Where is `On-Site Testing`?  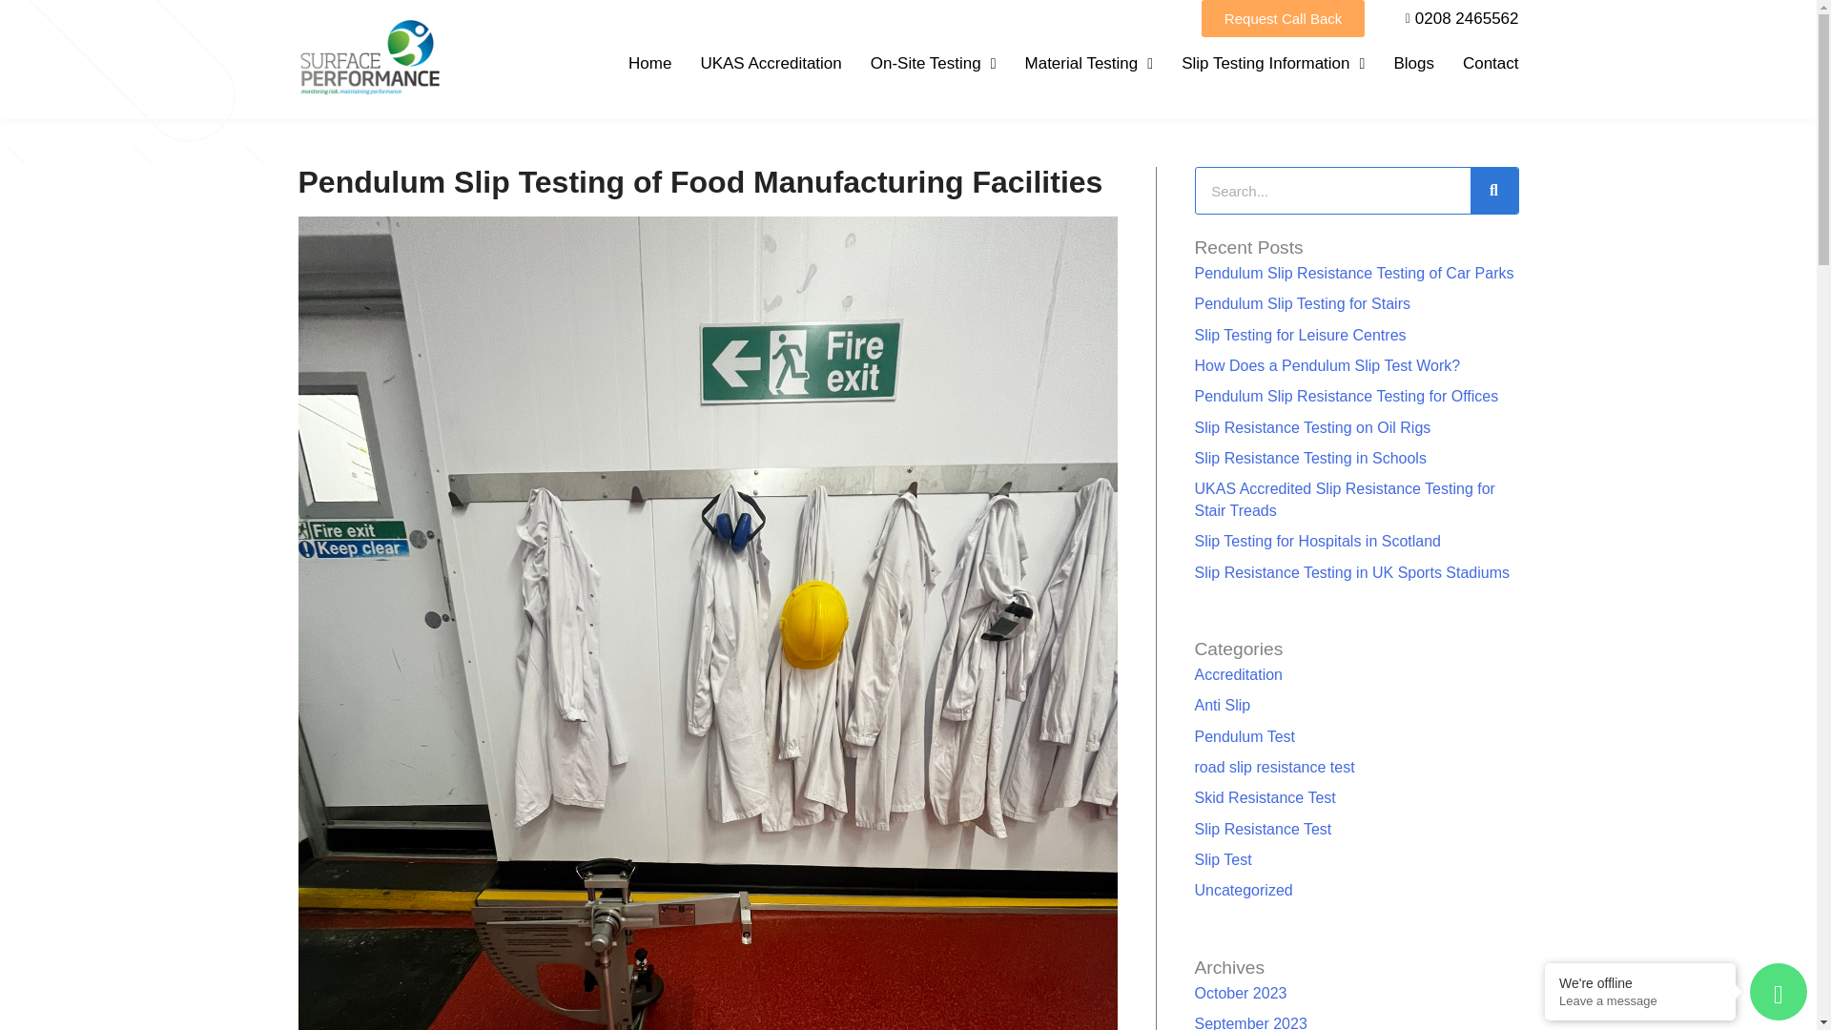
On-Site Testing is located at coordinates (933, 63).